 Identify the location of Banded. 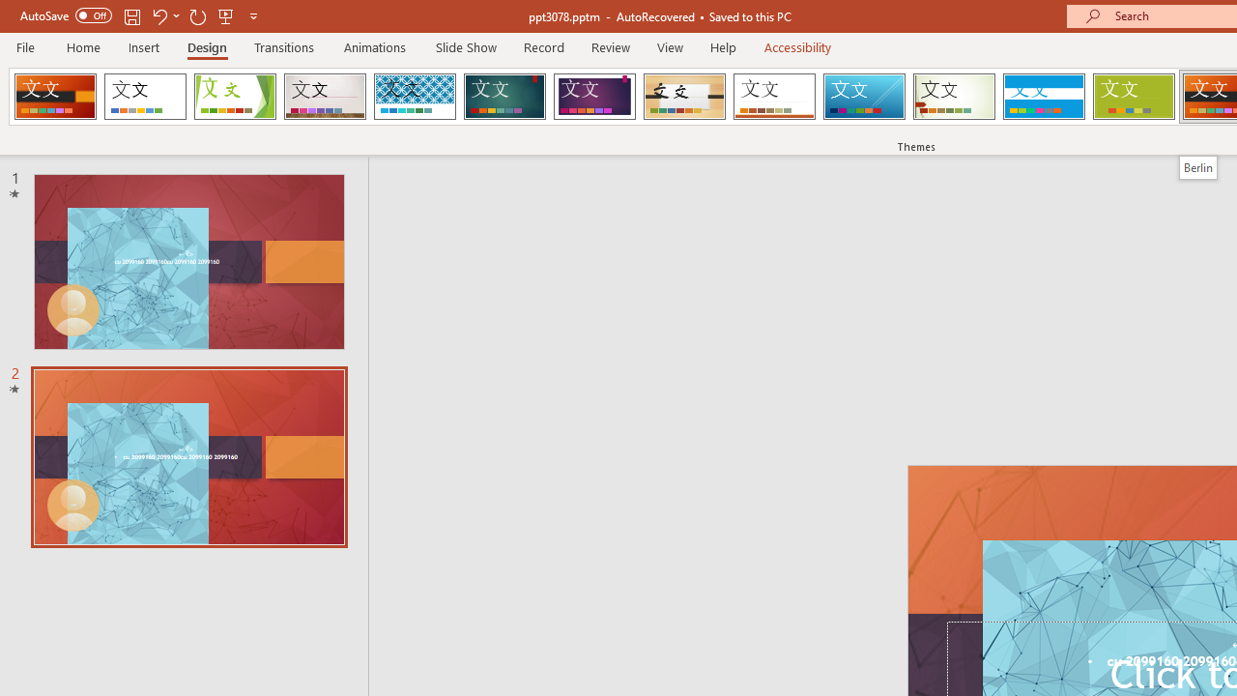
(1044, 97).